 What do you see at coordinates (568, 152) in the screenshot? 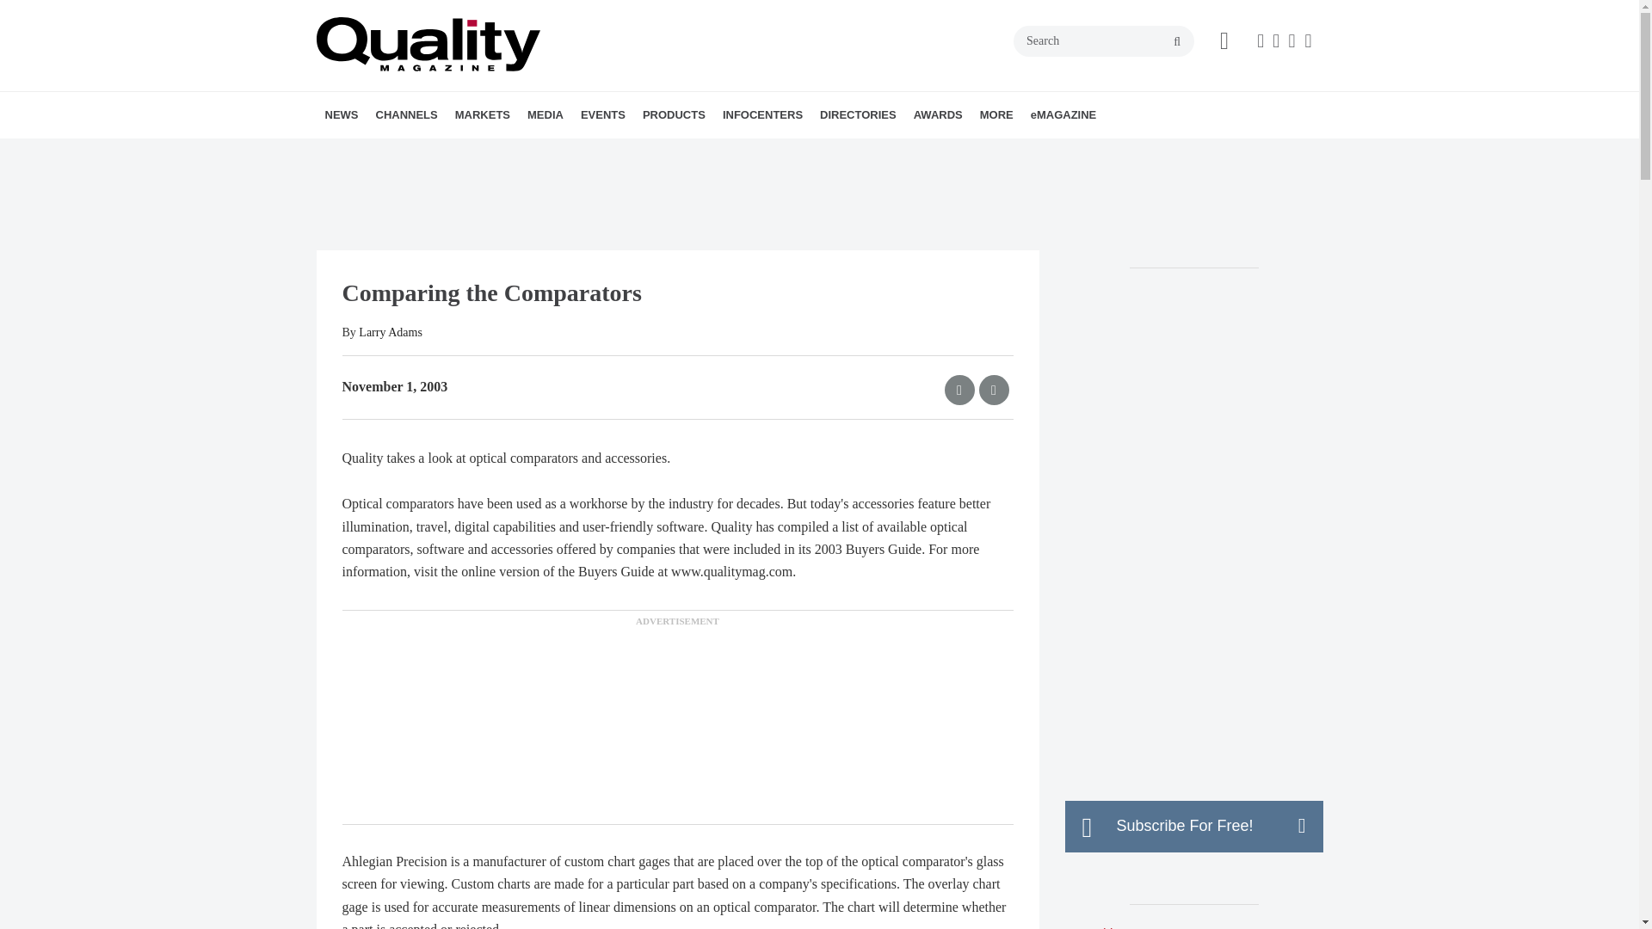
I see `ELECTRONICS` at bounding box center [568, 152].